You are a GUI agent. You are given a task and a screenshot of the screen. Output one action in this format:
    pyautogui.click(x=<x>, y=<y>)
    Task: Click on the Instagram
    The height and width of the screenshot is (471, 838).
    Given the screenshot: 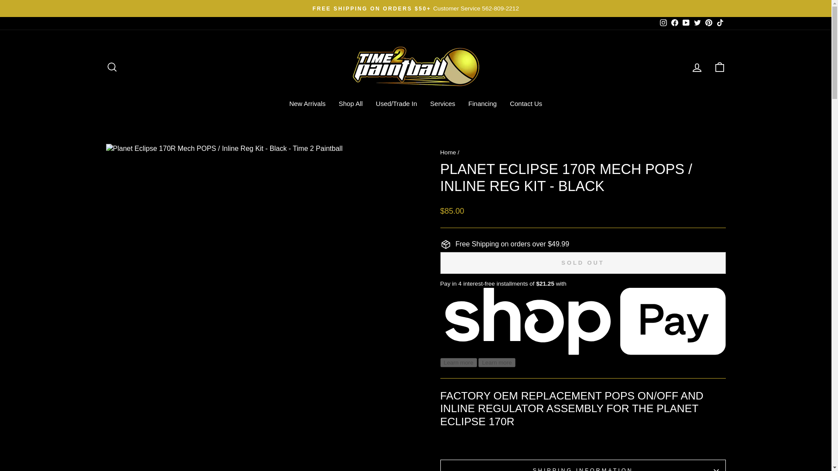 What is the action you would take?
    pyautogui.click(x=663, y=23)
    